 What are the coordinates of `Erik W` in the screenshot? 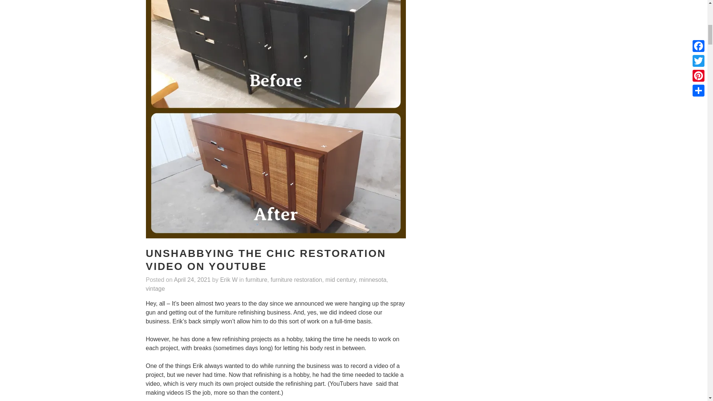 It's located at (229, 280).